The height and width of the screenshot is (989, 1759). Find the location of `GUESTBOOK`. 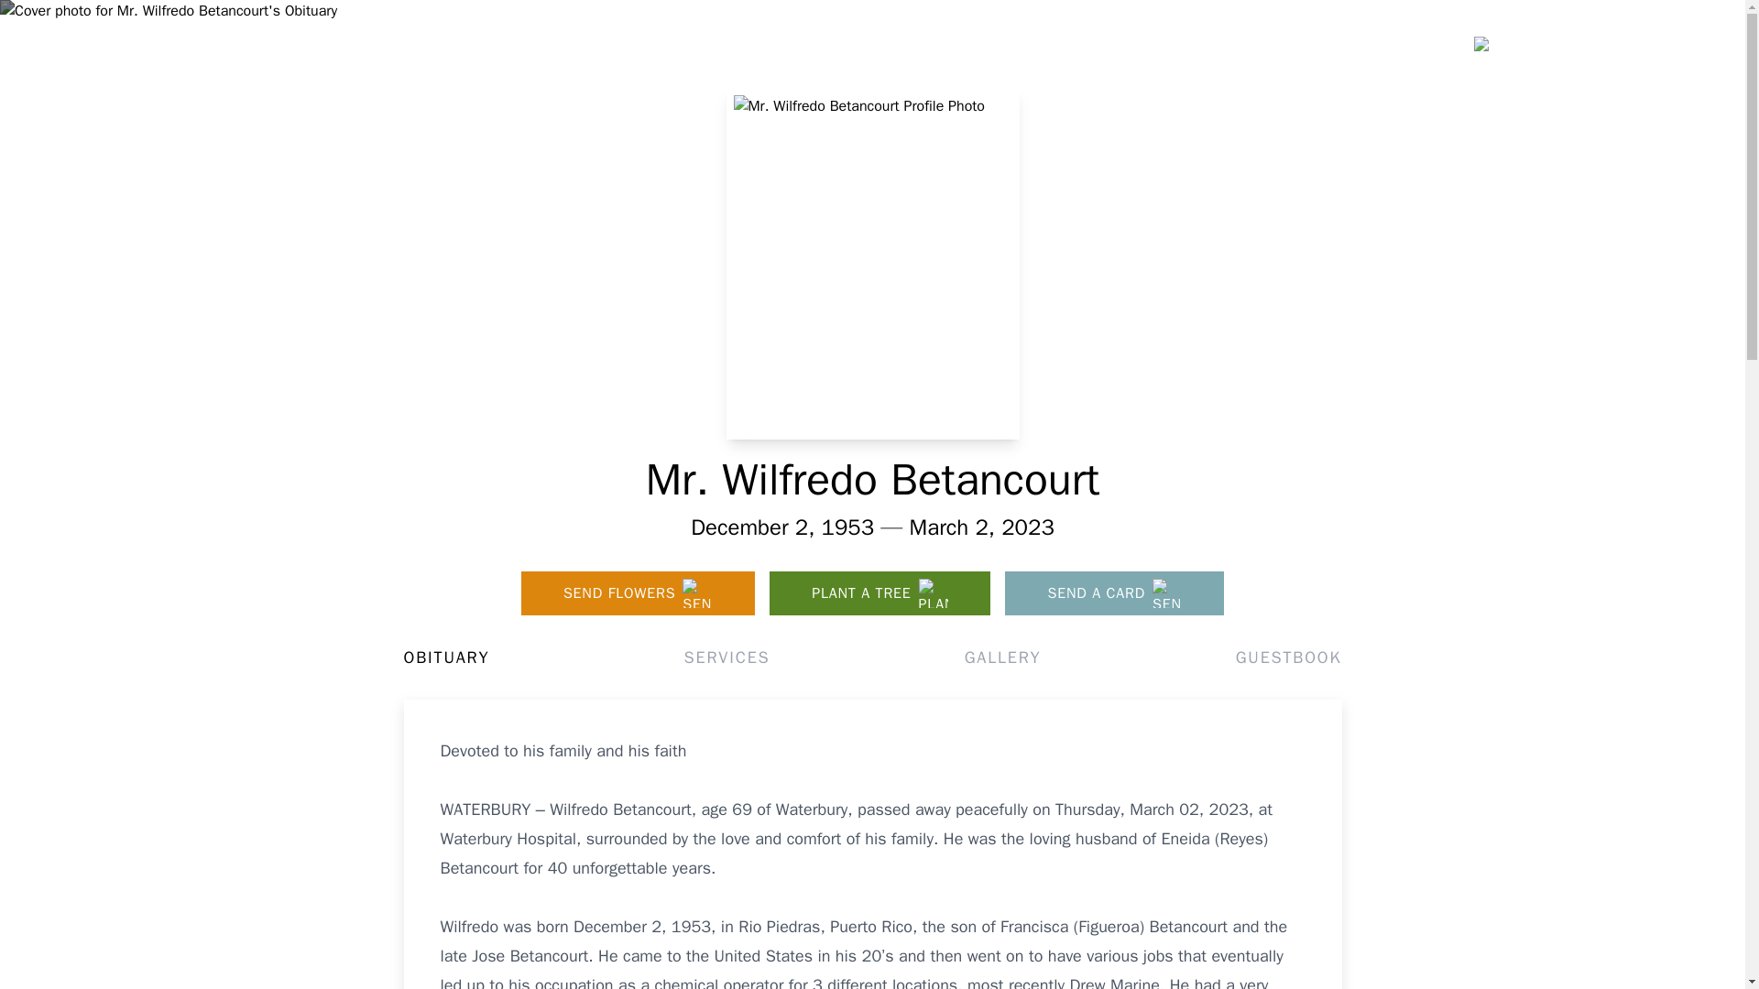

GUESTBOOK is located at coordinates (1288, 658).